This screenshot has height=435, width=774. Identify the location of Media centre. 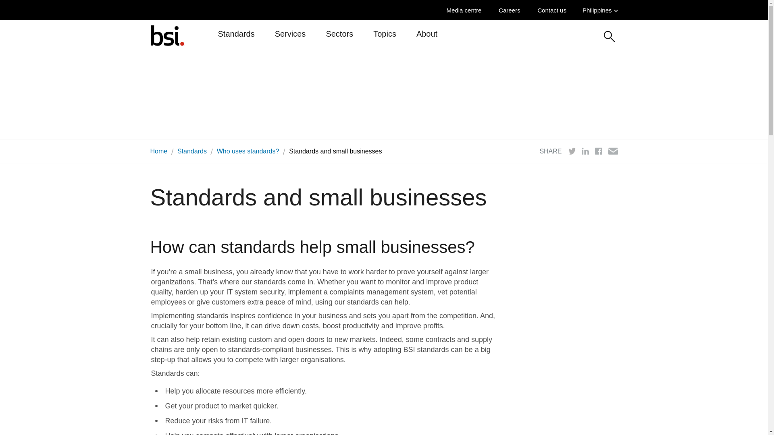
(466, 10).